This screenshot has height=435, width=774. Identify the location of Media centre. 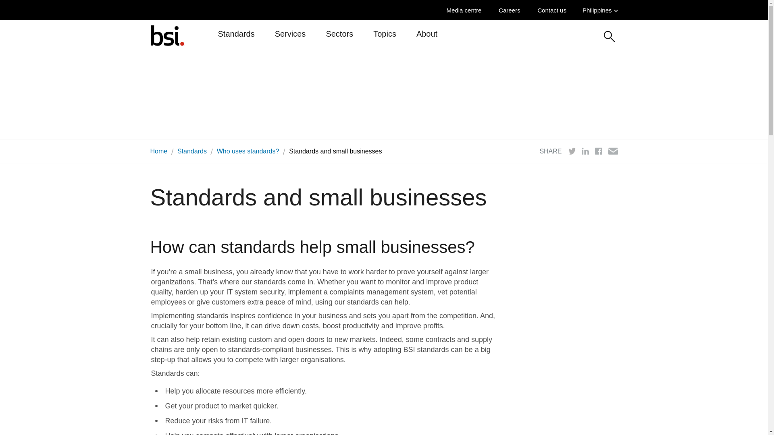
(466, 10).